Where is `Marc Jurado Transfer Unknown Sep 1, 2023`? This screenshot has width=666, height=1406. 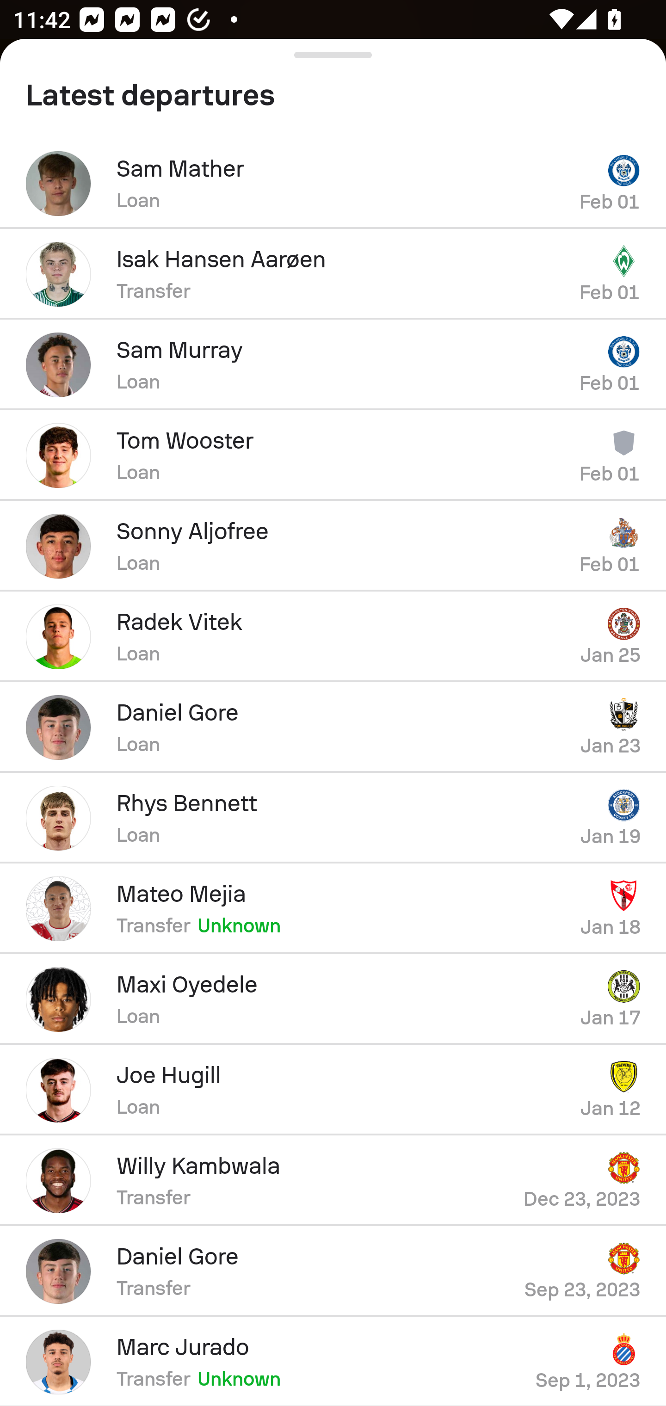 Marc Jurado Transfer Unknown Sep 1, 2023 is located at coordinates (333, 1362).